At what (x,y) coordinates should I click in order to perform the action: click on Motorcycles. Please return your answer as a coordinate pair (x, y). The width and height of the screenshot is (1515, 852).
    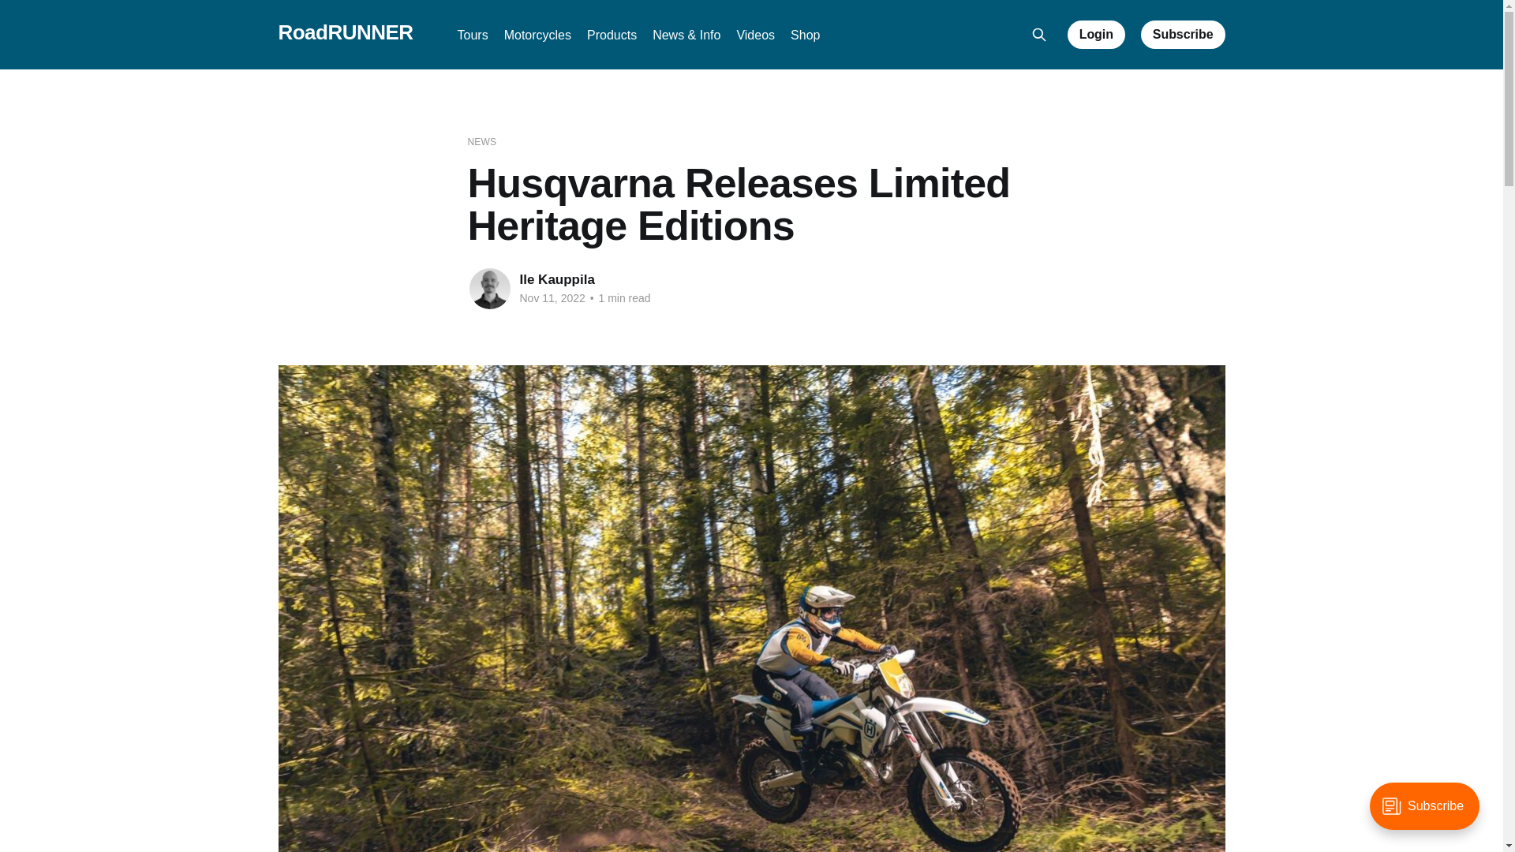
    Looking at the image, I should click on (537, 35).